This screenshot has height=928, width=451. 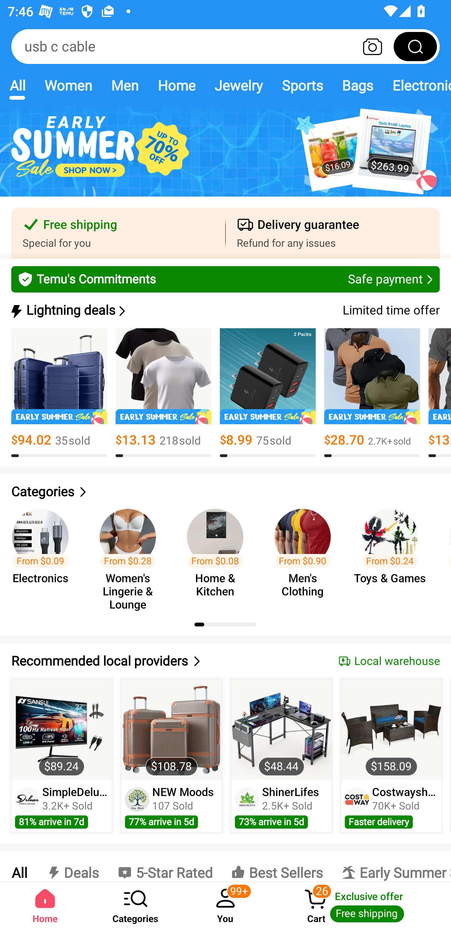 What do you see at coordinates (372, 393) in the screenshot?
I see `$28.70 2.7K+￼sold 8.0` at bounding box center [372, 393].